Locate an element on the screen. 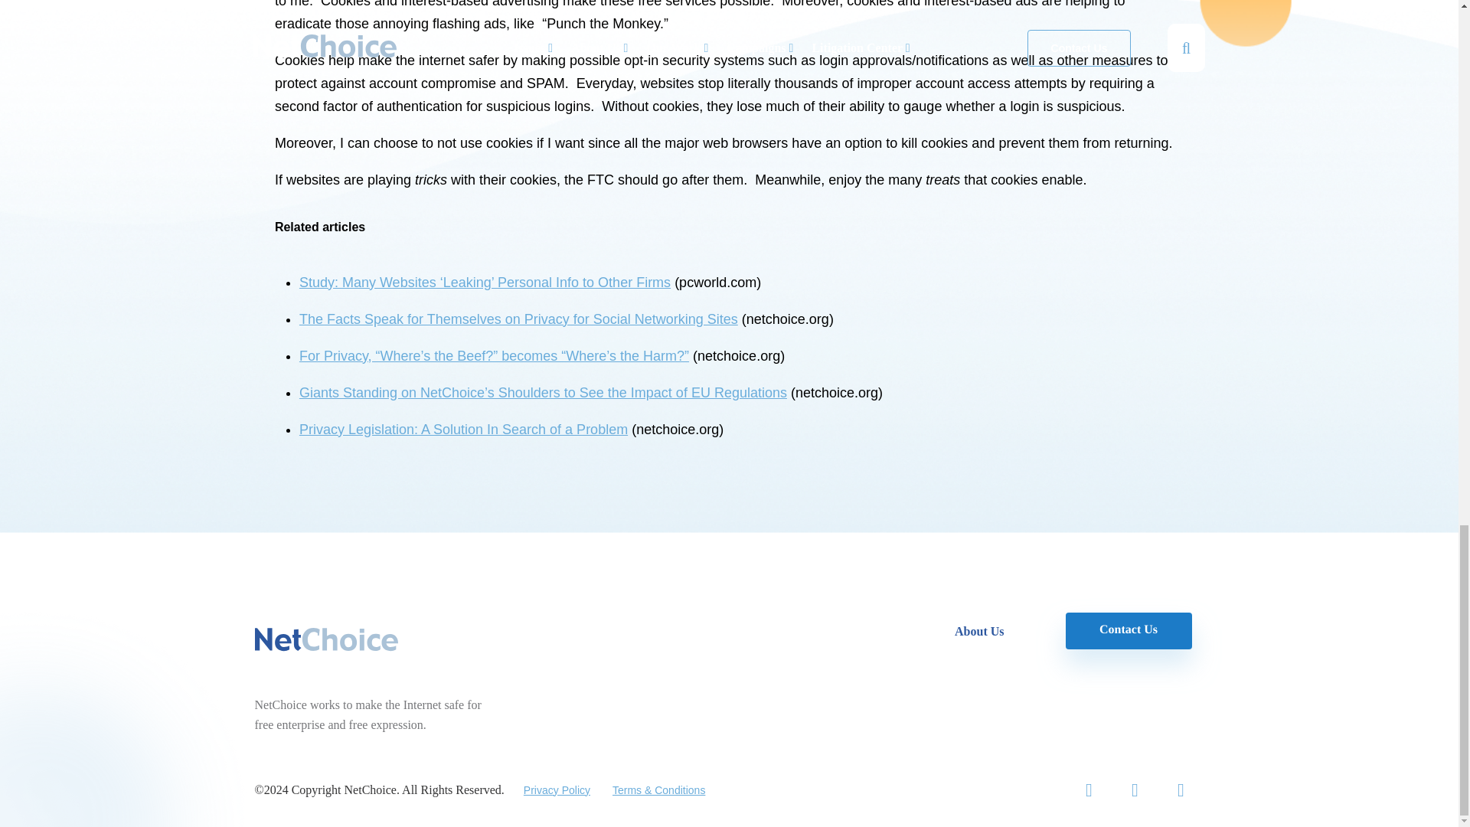 The height and width of the screenshot is (827, 1470). Facebook is located at coordinates (1135, 790).